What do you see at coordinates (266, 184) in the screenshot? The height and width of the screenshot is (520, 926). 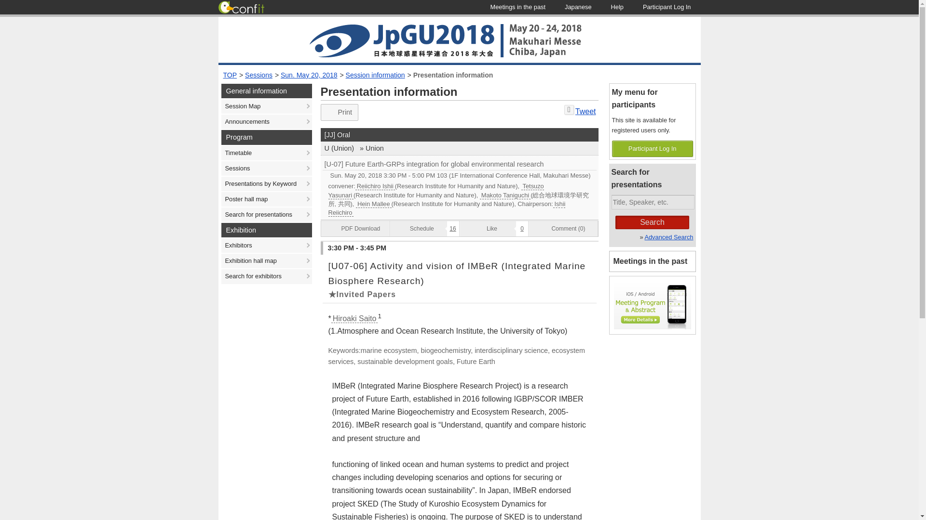 I see `Presentations by Keyword` at bounding box center [266, 184].